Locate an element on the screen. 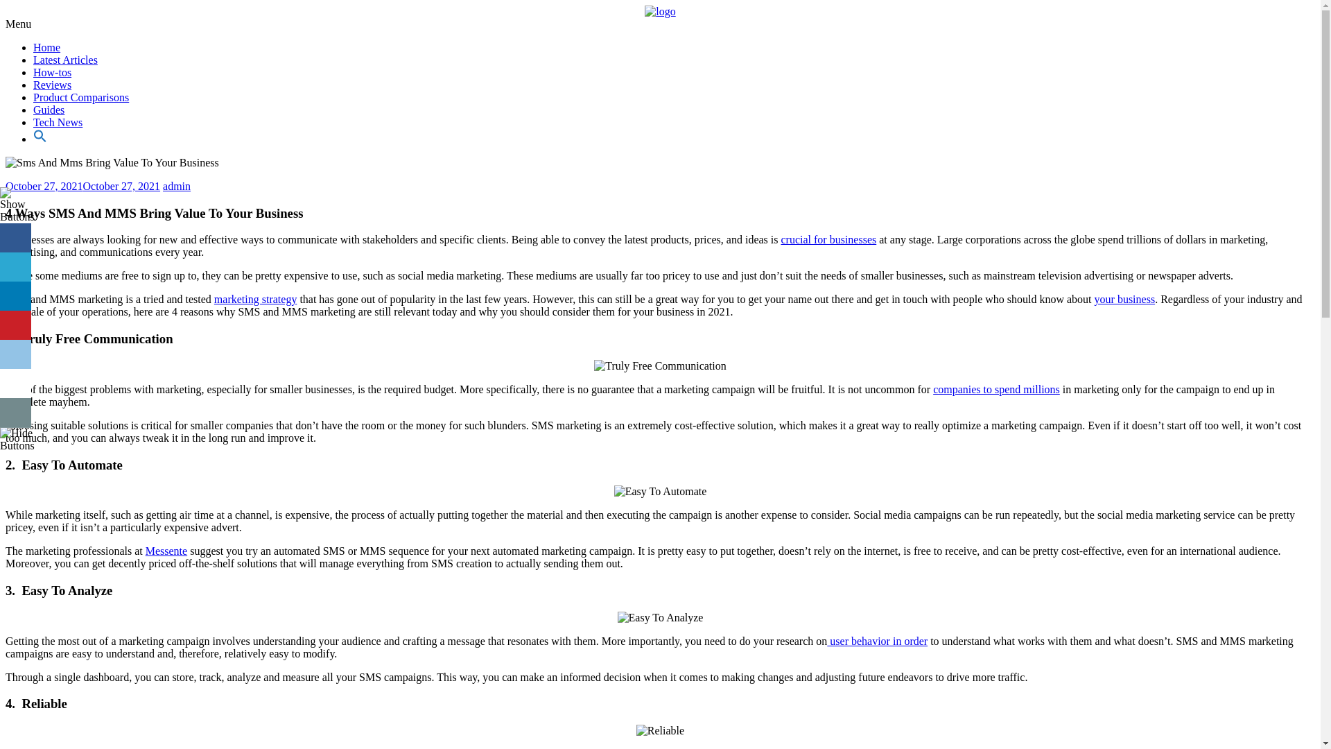 This screenshot has width=1331, height=749. How-tos is located at coordinates (53, 72).